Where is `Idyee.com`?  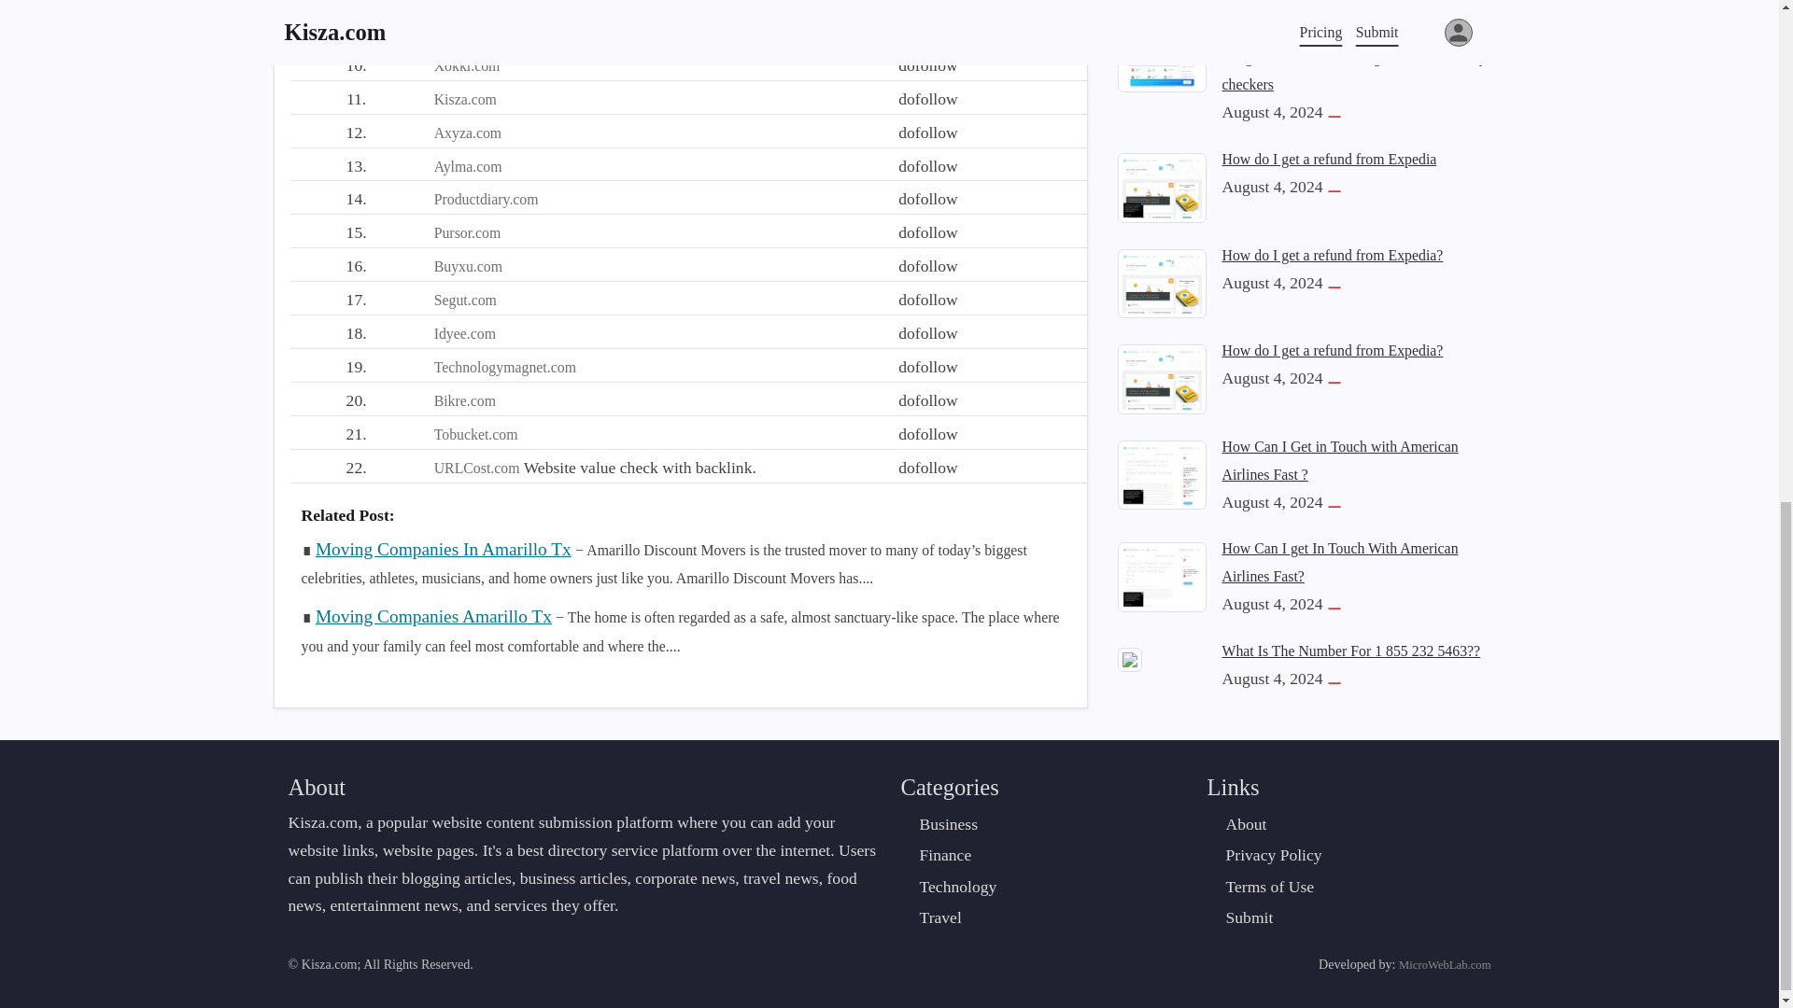 Idyee.com is located at coordinates (465, 333).